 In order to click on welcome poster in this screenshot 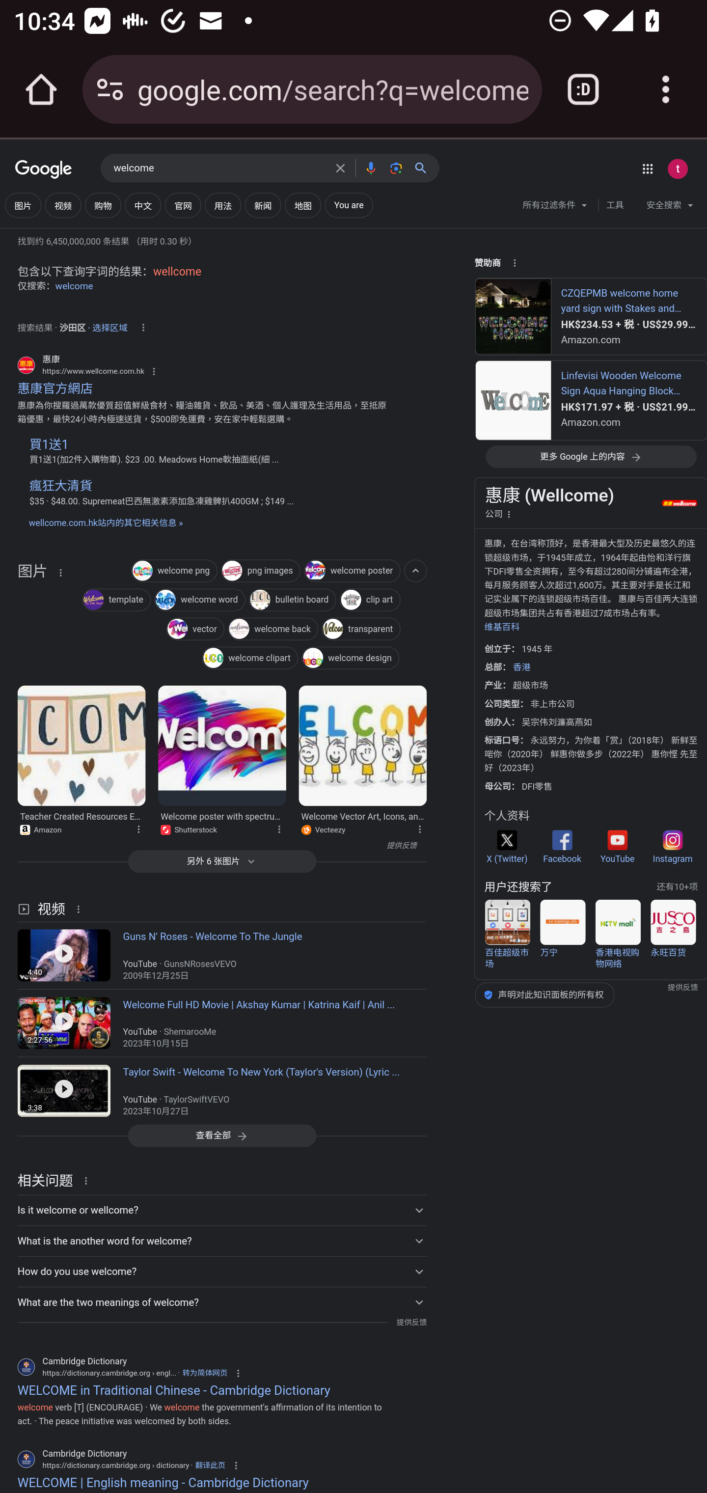, I will do `click(352, 572)`.